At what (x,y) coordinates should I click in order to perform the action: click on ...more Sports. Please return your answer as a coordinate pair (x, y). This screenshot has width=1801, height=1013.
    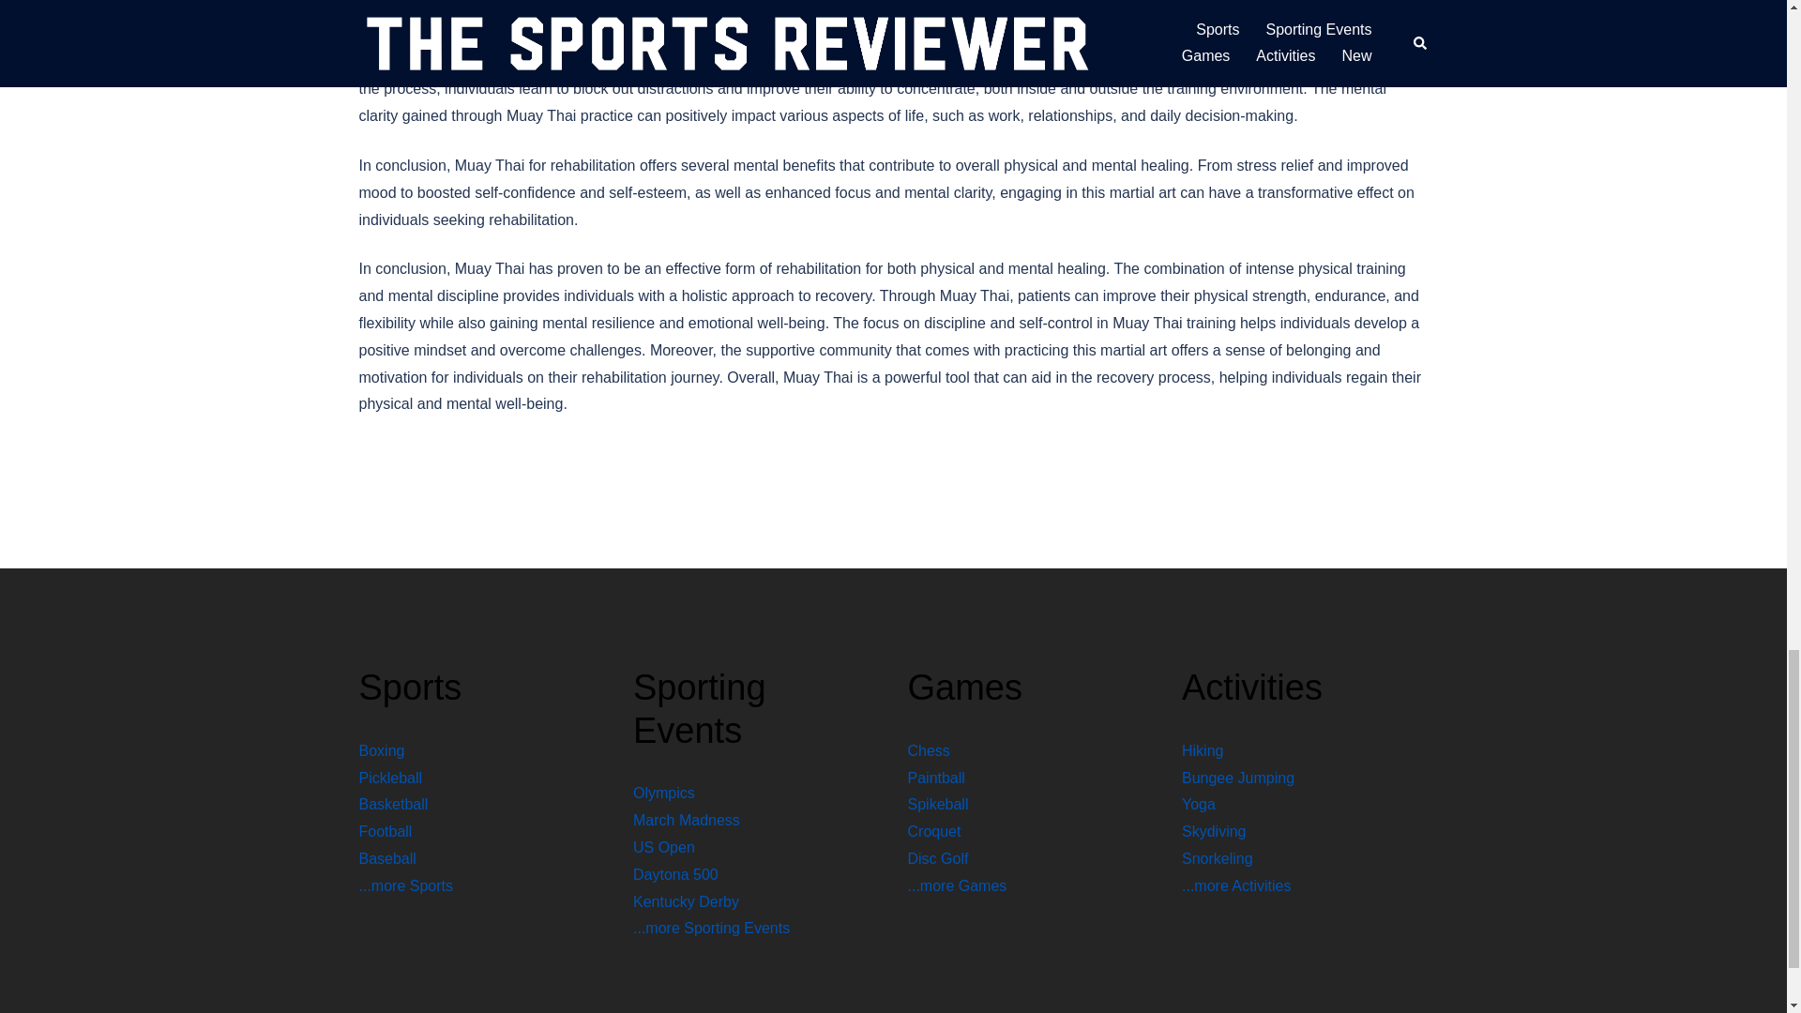
    Looking at the image, I should click on (405, 885).